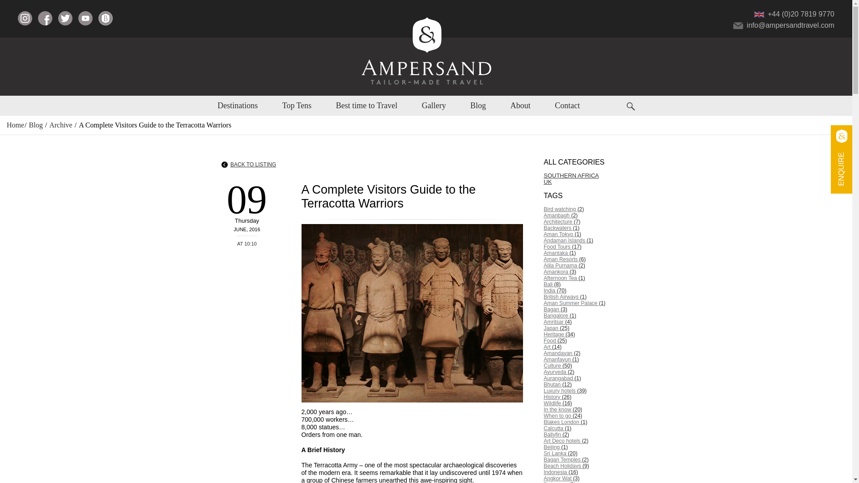 The image size is (859, 483). What do you see at coordinates (587, 247) in the screenshot?
I see `Food Tours` at bounding box center [587, 247].